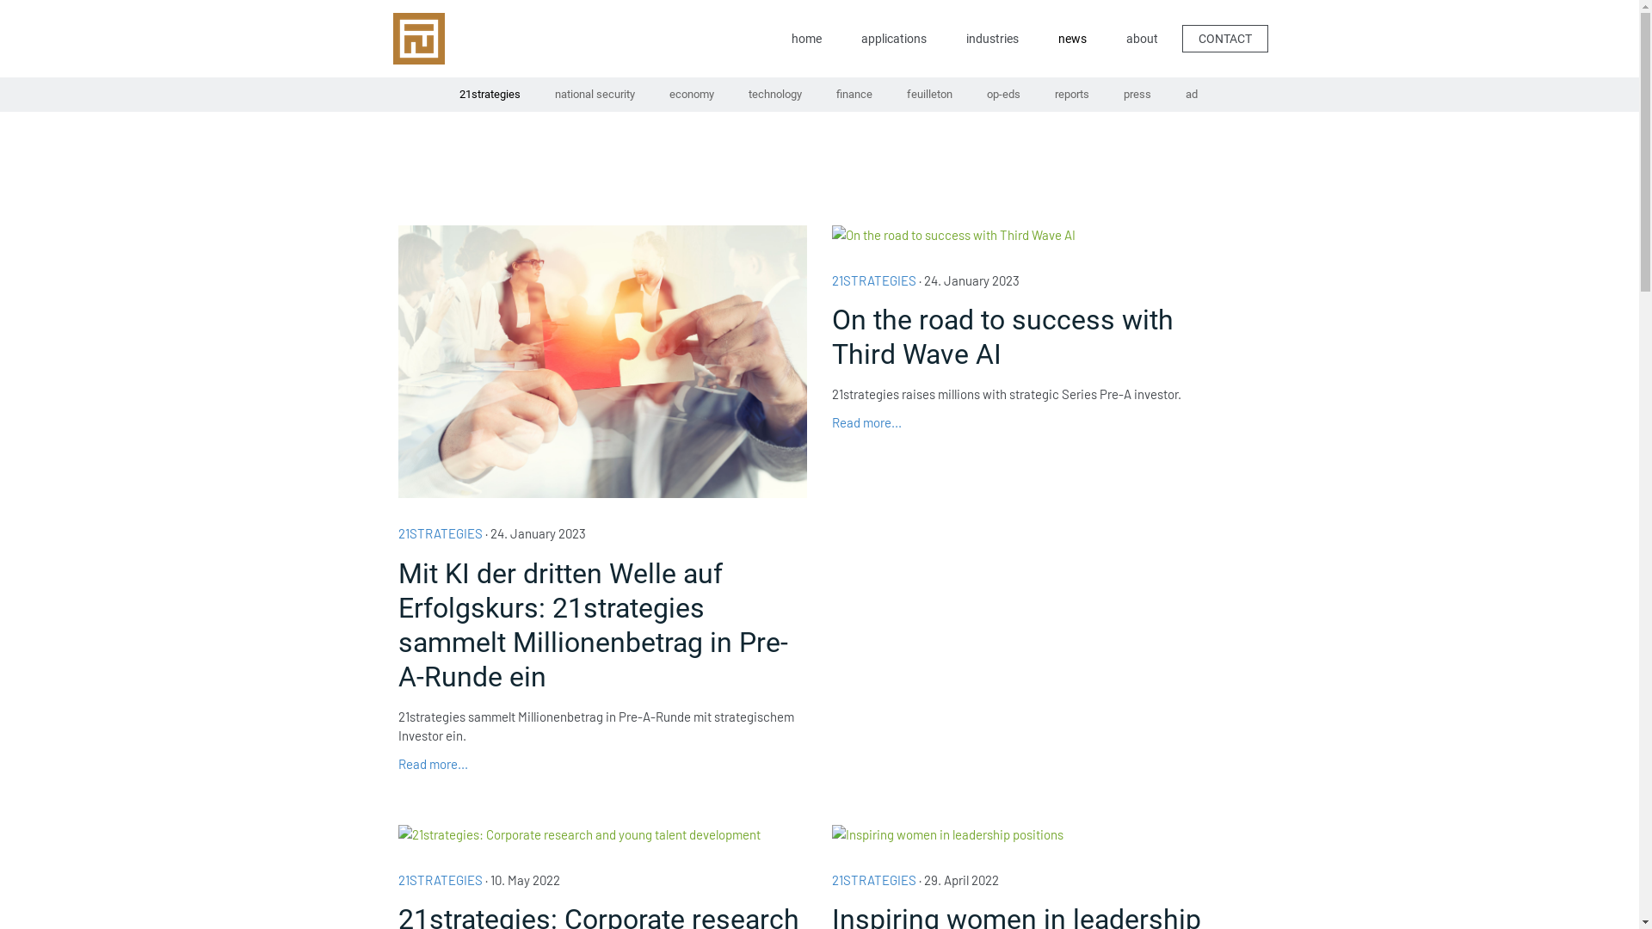 Image resolution: width=1652 pixels, height=929 pixels. I want to click on 21STRATEGIES, so click(874, 280).